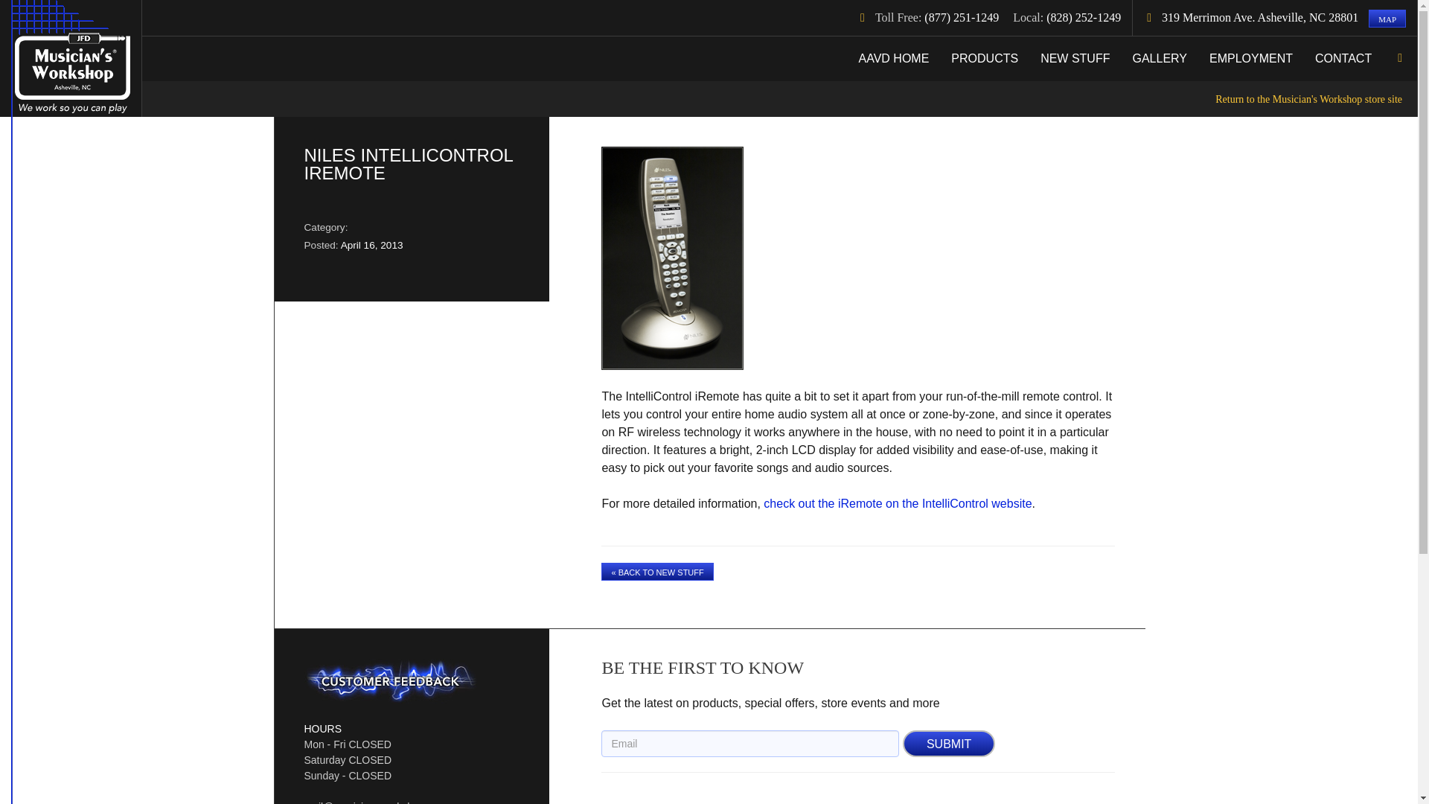 Image resolution: width=1429 pixels, height=804 pixels. Describe the element at coordinates (1343, 58) in the screenshot. I see `CONTACT` at that location.